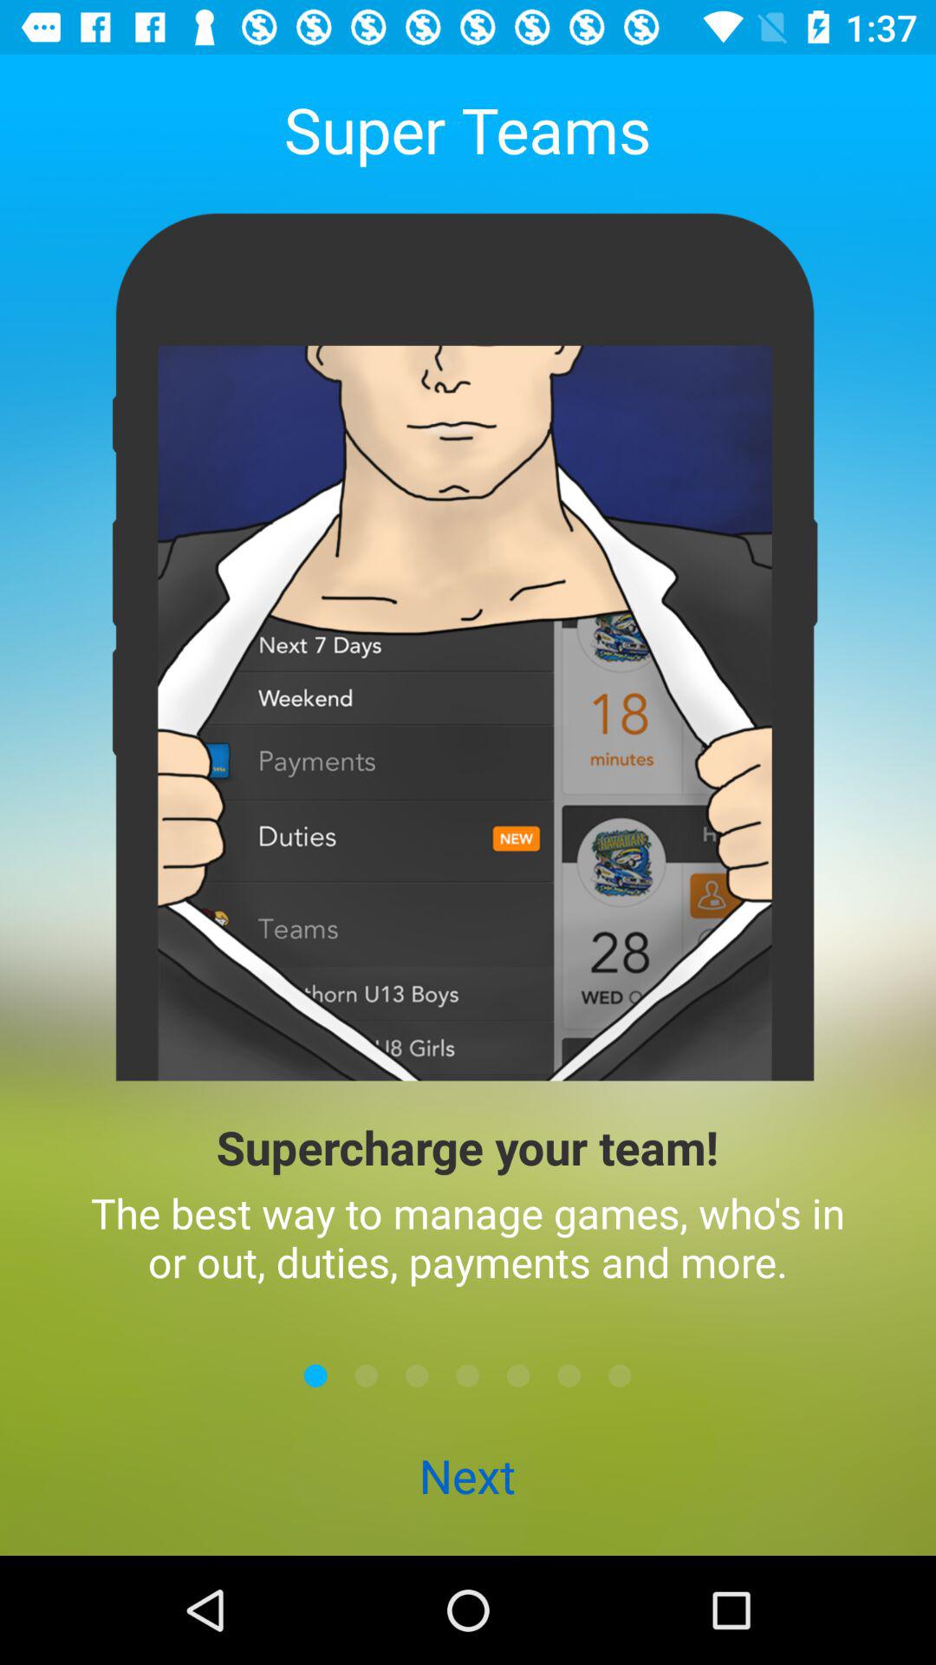  Describe the element at coordinates (620, 1375) in the screenshot. I see `click icon below the best way` at that location.